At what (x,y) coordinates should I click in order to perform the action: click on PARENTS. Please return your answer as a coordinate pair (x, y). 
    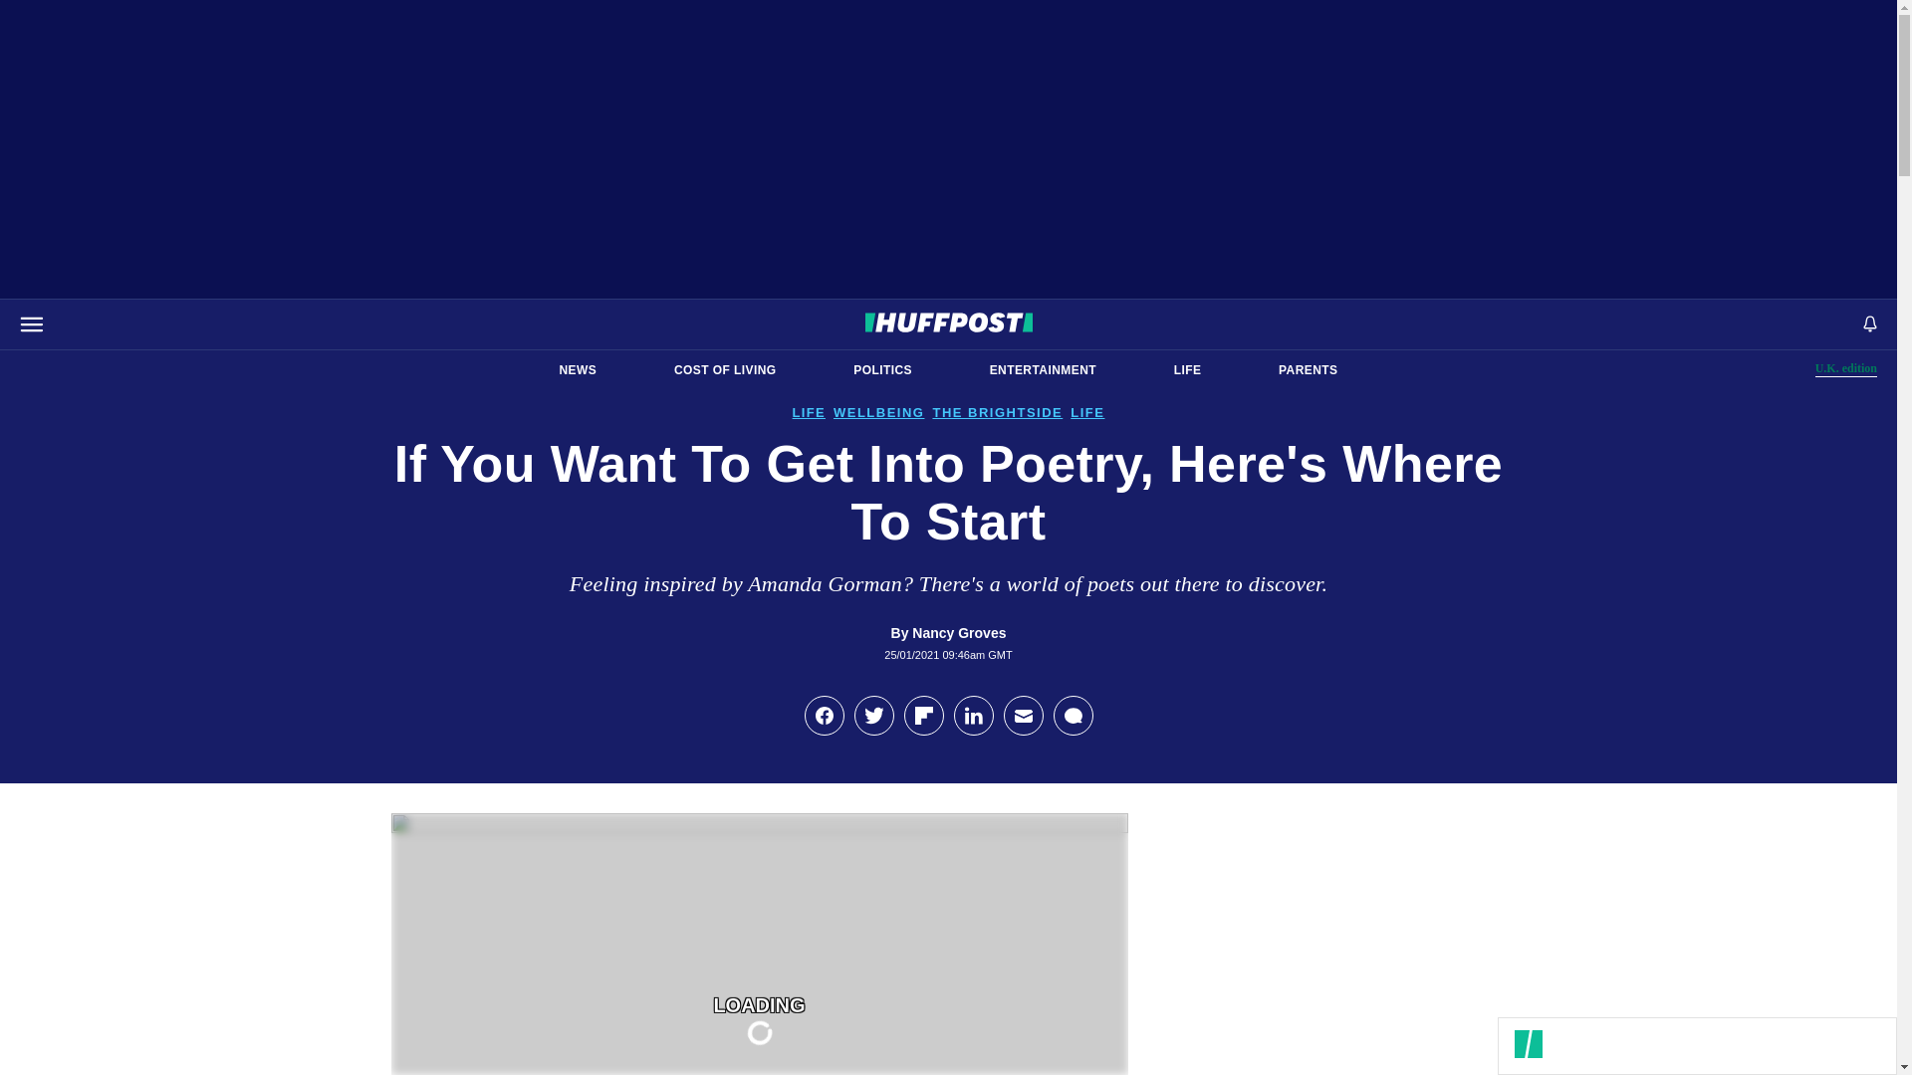
    Looking at the image, I should click on (1308, 370).